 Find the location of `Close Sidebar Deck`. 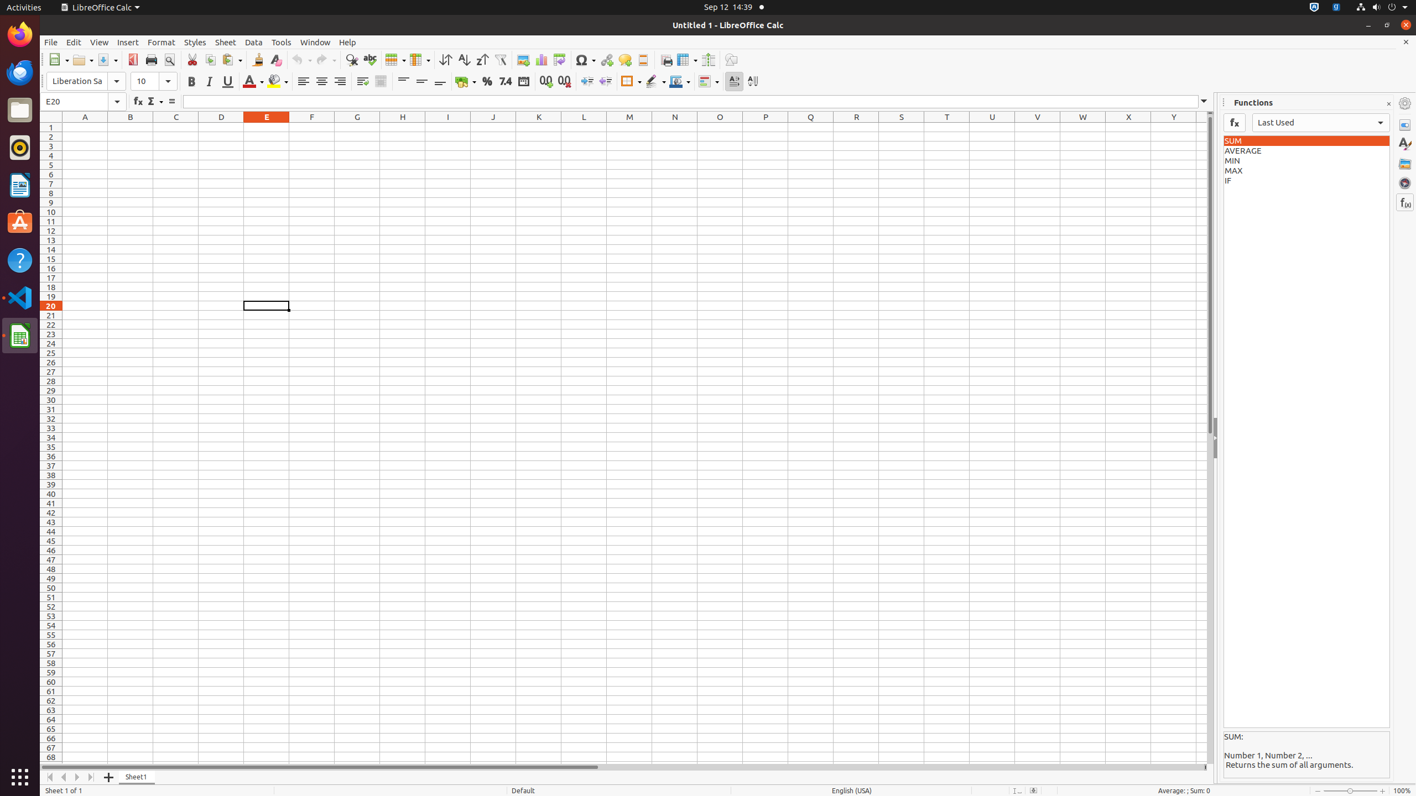

Close Sidebar Deck is located at coordinates (1388, 104).